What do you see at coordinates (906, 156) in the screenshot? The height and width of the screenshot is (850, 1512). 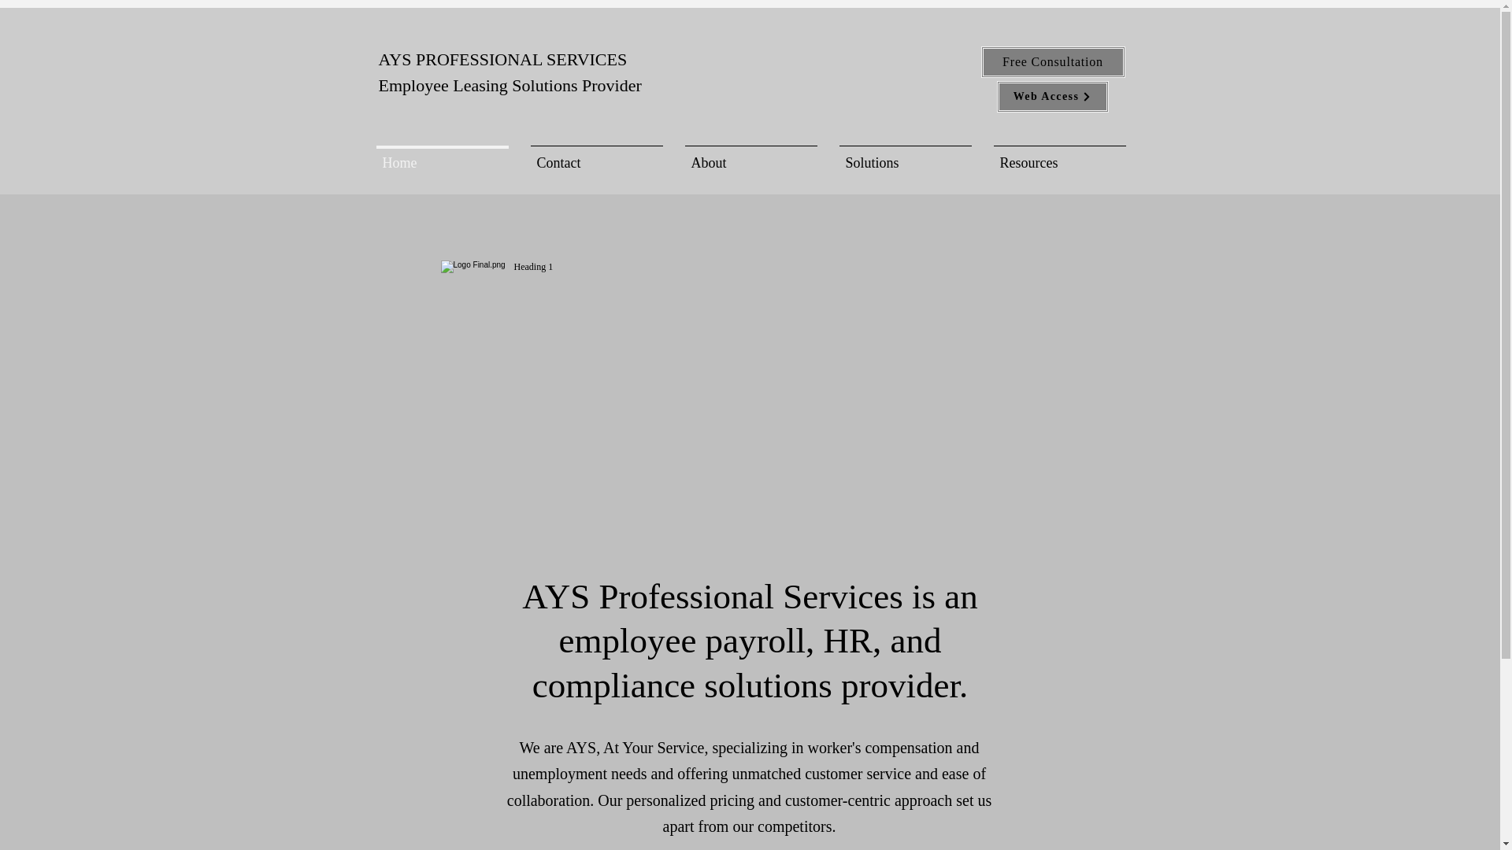 I see `Solutions` at bounding box center [906, 156].